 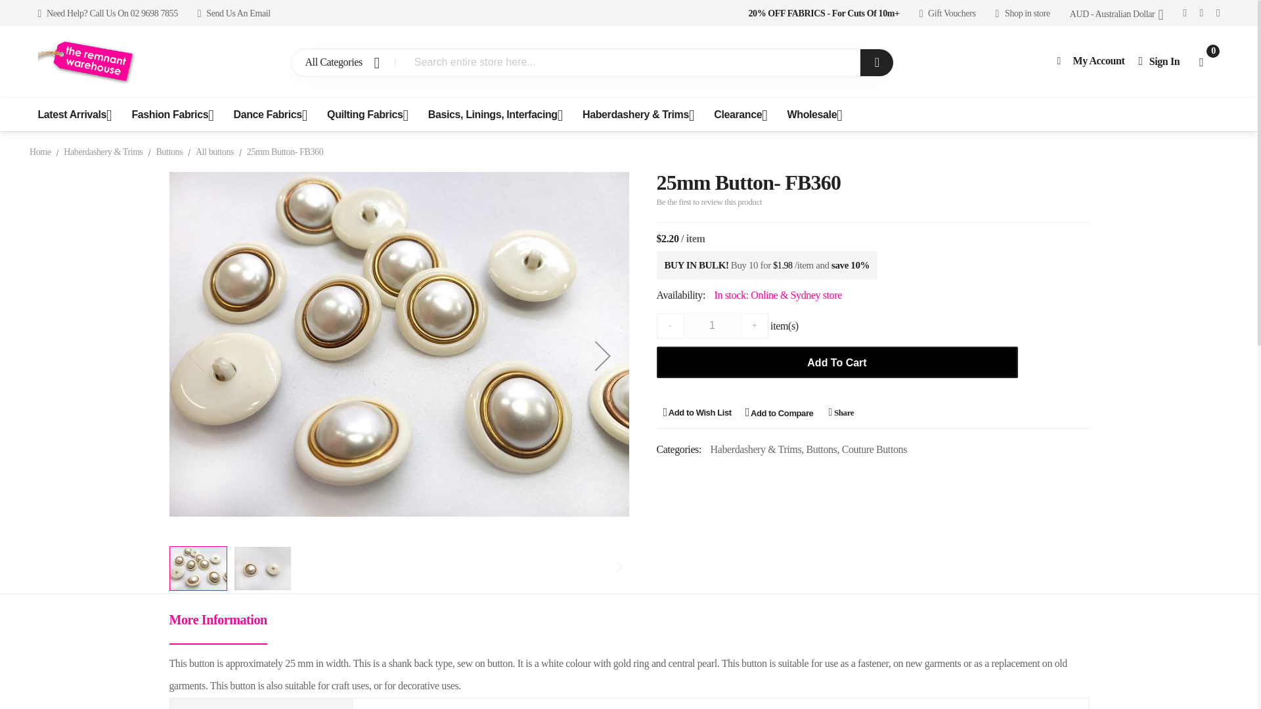 What do you see at coordinates (234, 13) in the screenshot?
I see `Send Us An Email` at bounding box center [234, 13].